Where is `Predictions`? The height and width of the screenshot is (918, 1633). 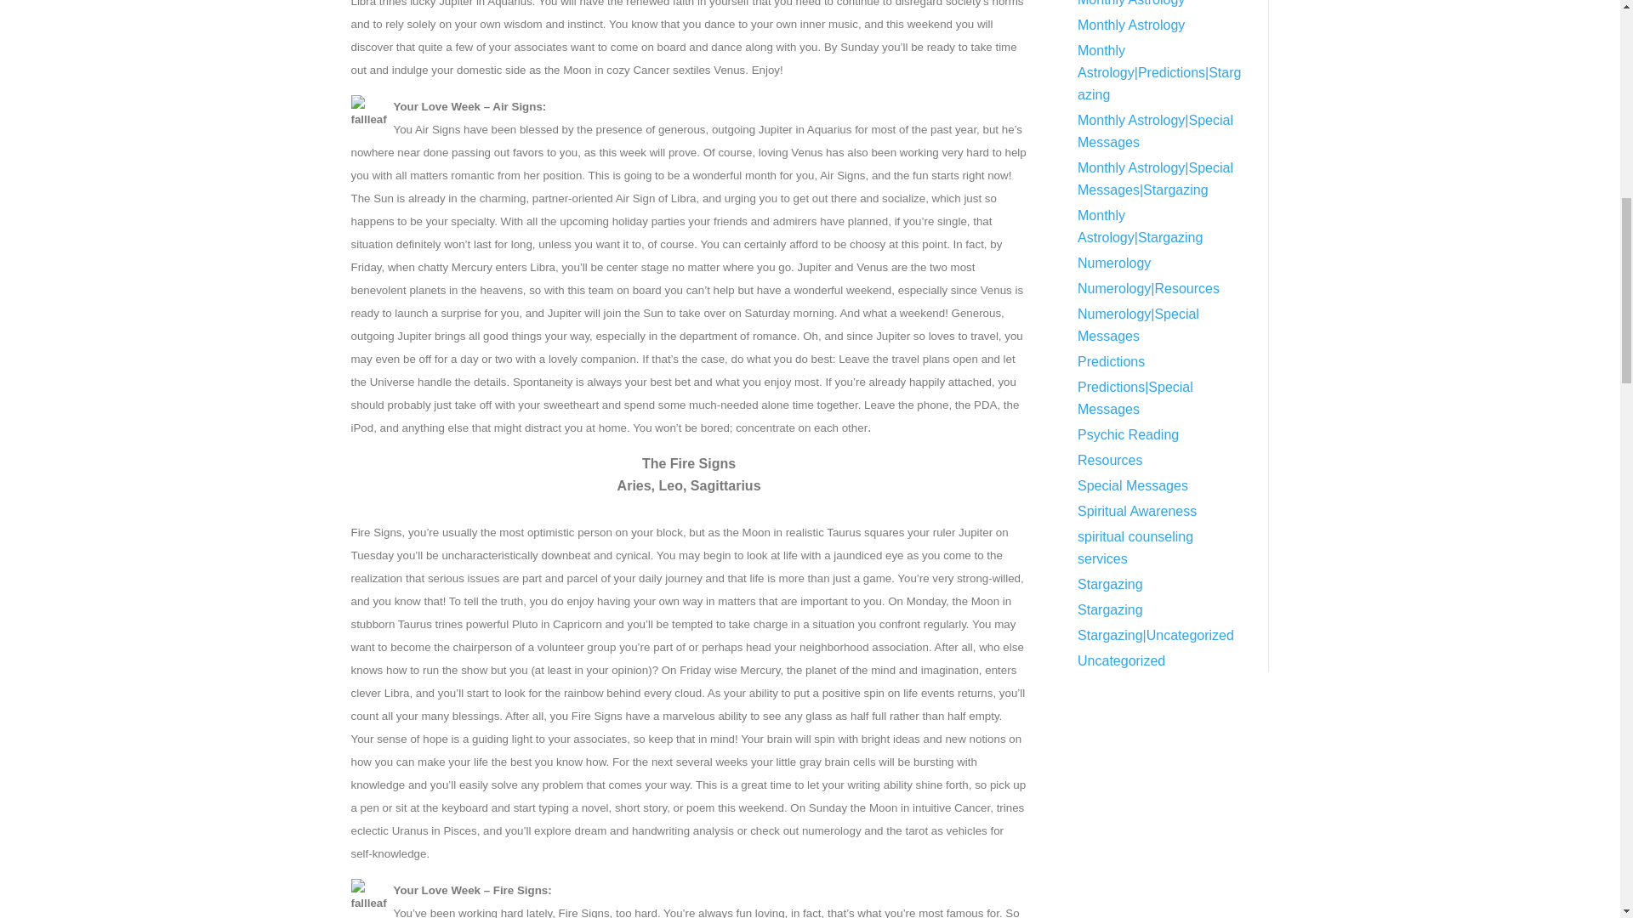
Predictions is located at coordinates (1111, 365).